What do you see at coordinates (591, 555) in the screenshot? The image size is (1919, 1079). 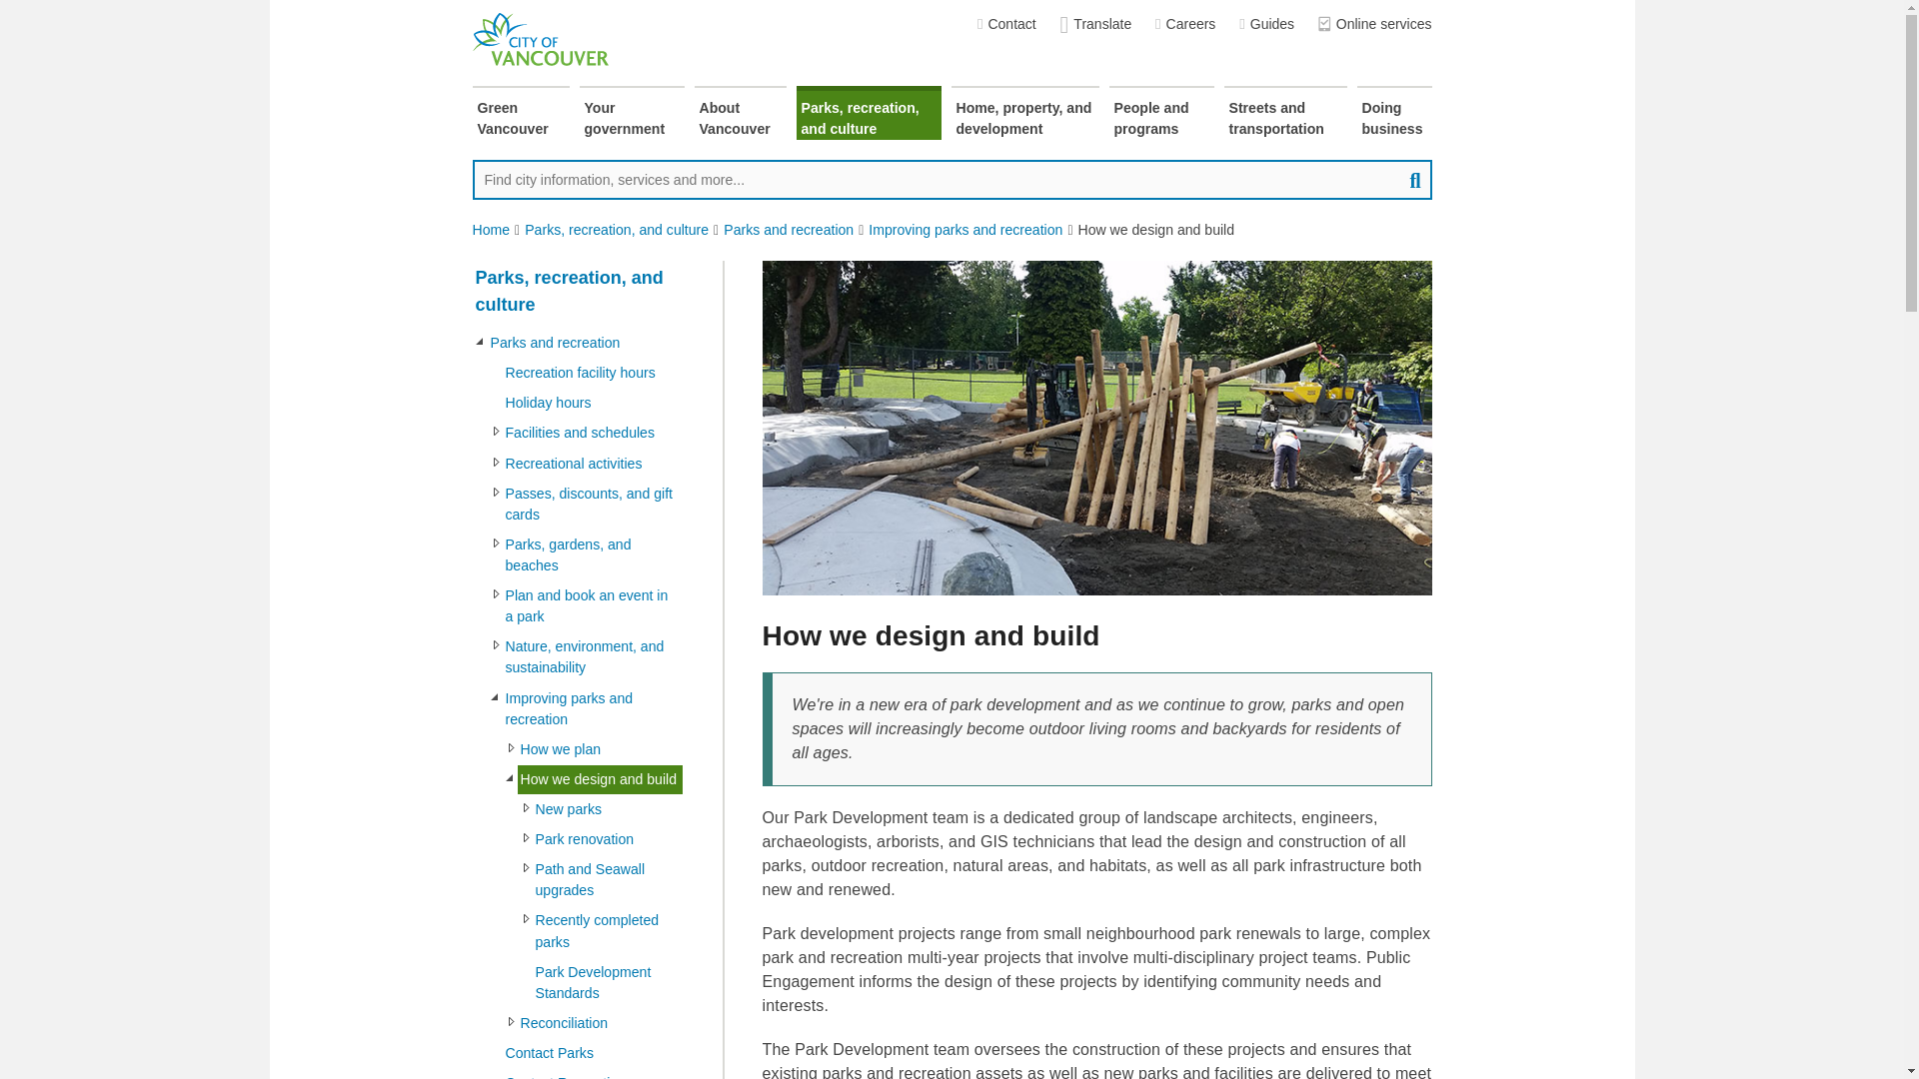 I see `Parks, gardens, and beaches` at bounding box center [591, 555].